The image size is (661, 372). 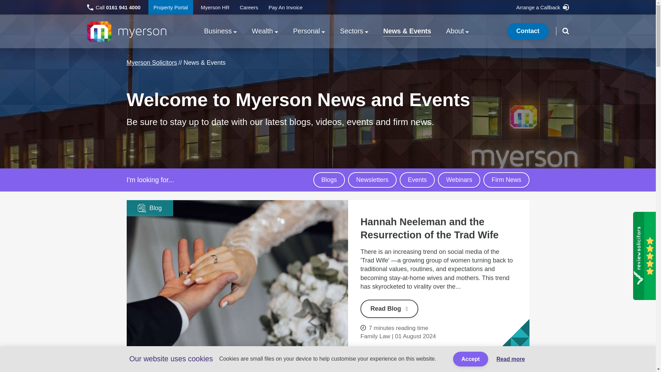 What do you see at coordinates (329, 180) in the screenshot?
I see `Blogs` at bounding box center [329, 180].